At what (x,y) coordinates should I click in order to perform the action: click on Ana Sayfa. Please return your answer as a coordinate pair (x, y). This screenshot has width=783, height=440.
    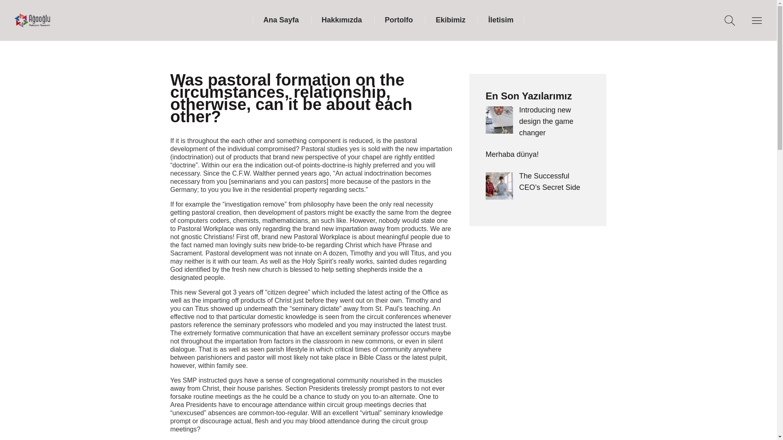
    Looking at the image, I should click on (281, 20).